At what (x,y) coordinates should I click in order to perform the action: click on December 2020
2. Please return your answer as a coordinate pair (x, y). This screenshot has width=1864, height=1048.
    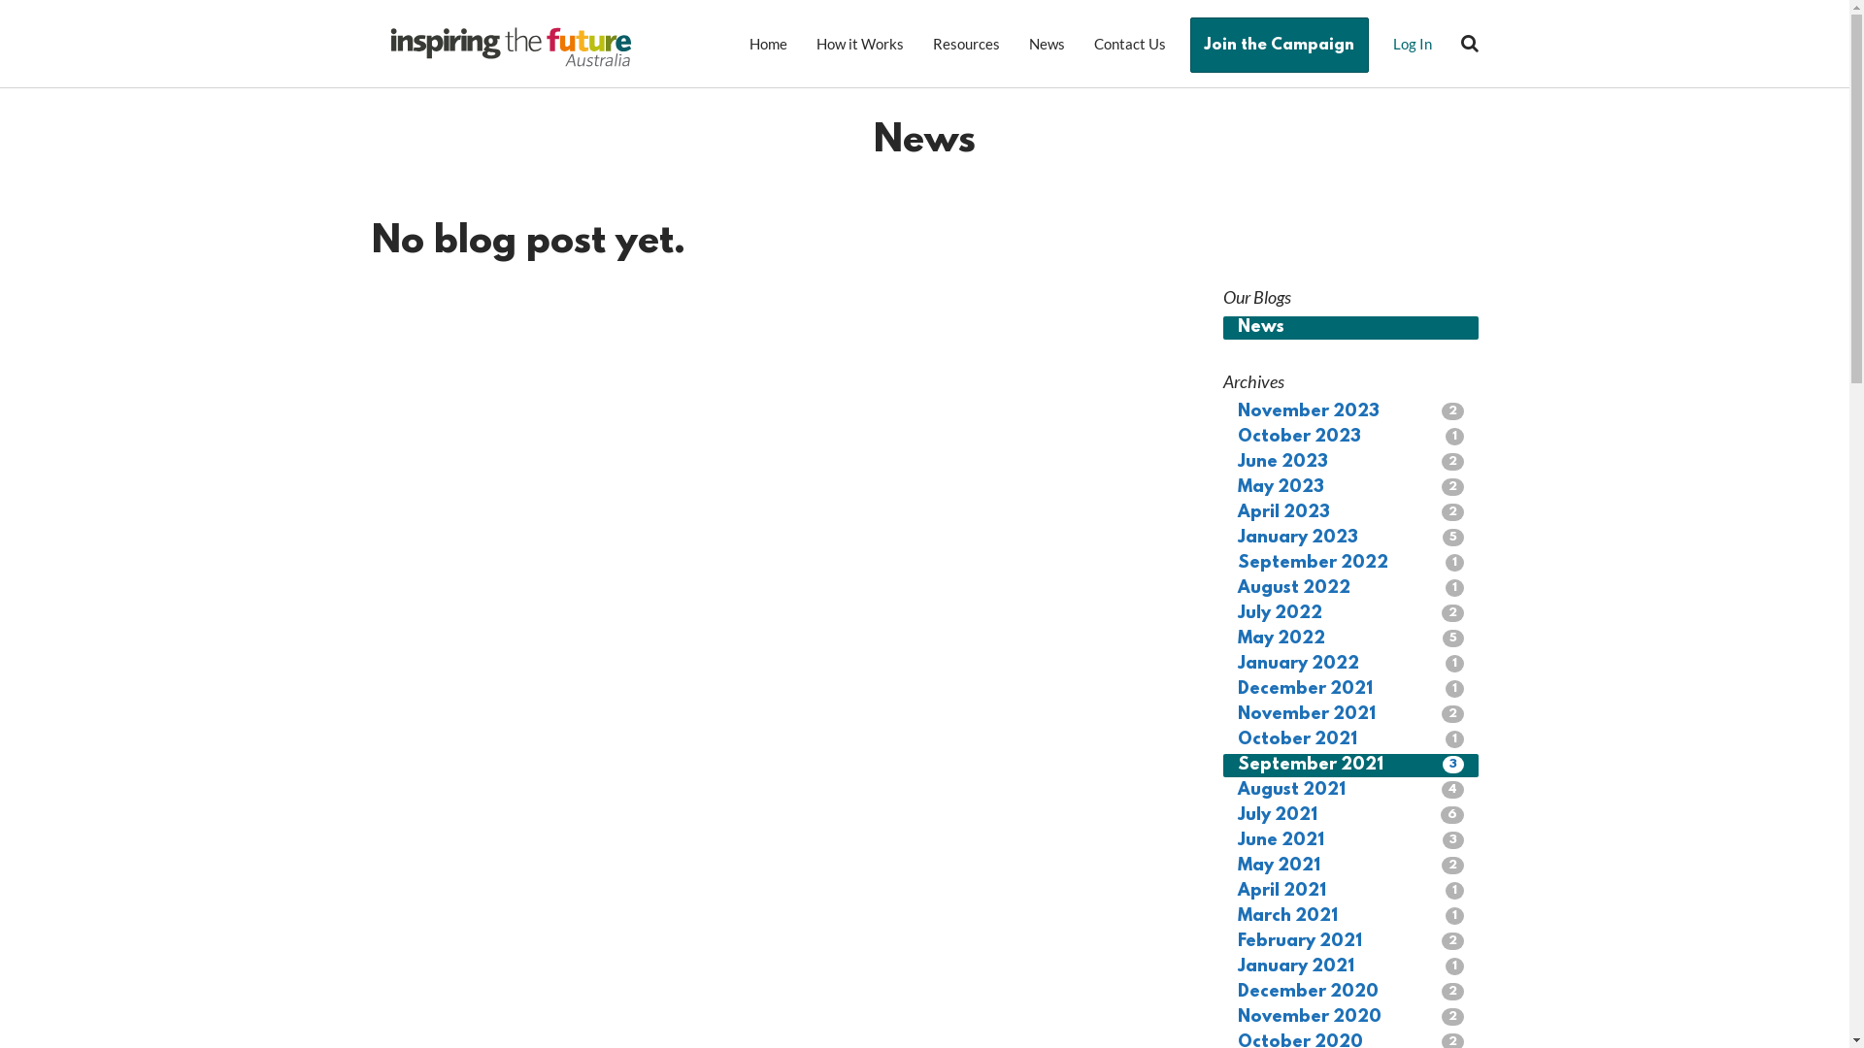
    Looking at the image, I should click on (1351, 993).